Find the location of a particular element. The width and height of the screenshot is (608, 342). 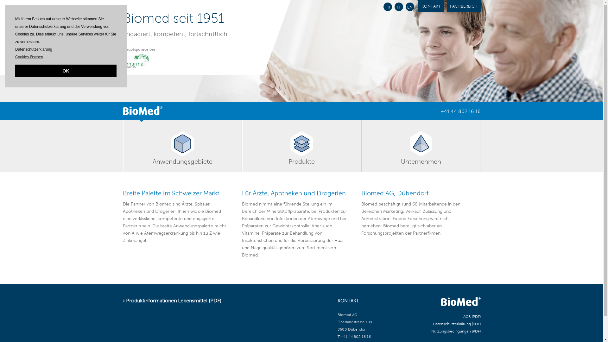

AGB (PDF) is located at coordinates (472, 317).